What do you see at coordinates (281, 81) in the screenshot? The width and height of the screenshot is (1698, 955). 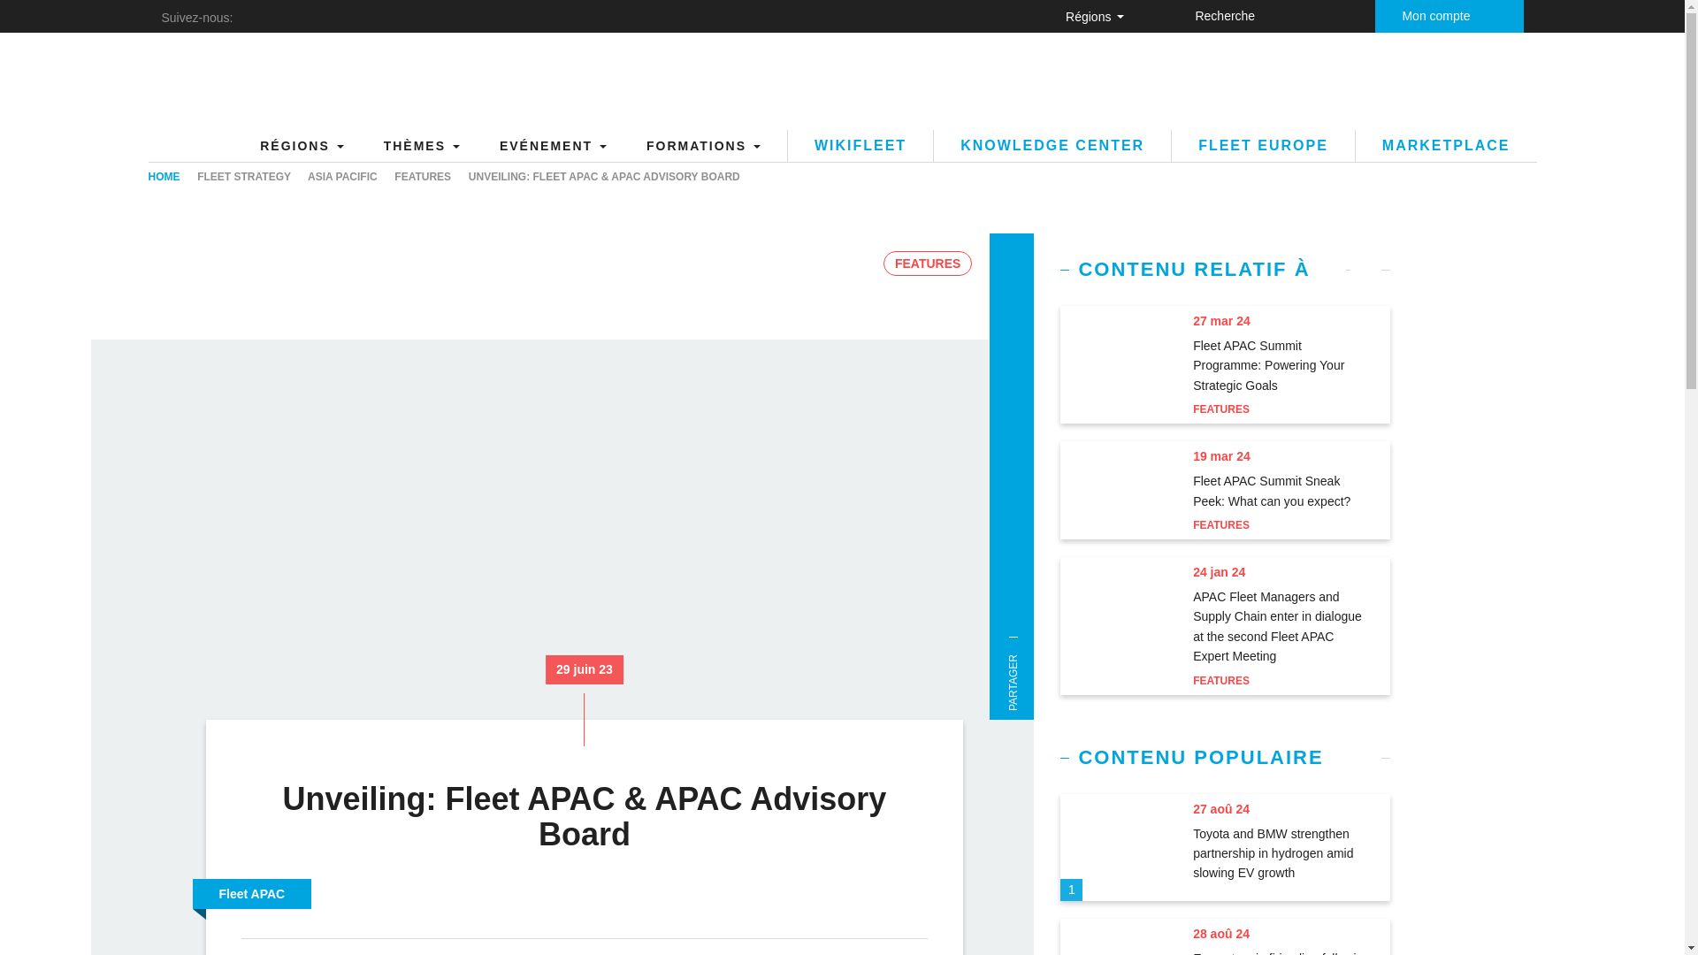 I see `Global Fleet` at bounding box center [281, 81].